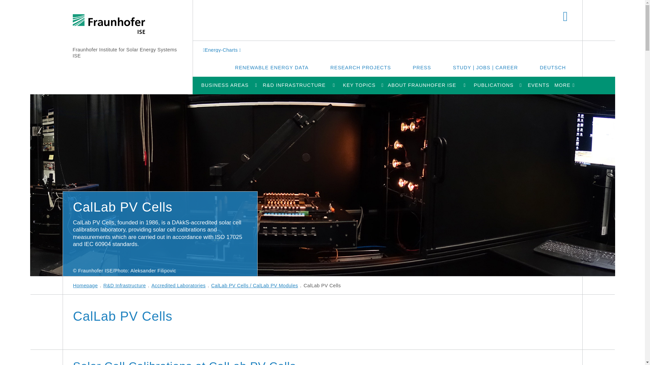 This screenshot has width=650, height=365. I want to click on Filter monochromator setup, so click(15, 185).